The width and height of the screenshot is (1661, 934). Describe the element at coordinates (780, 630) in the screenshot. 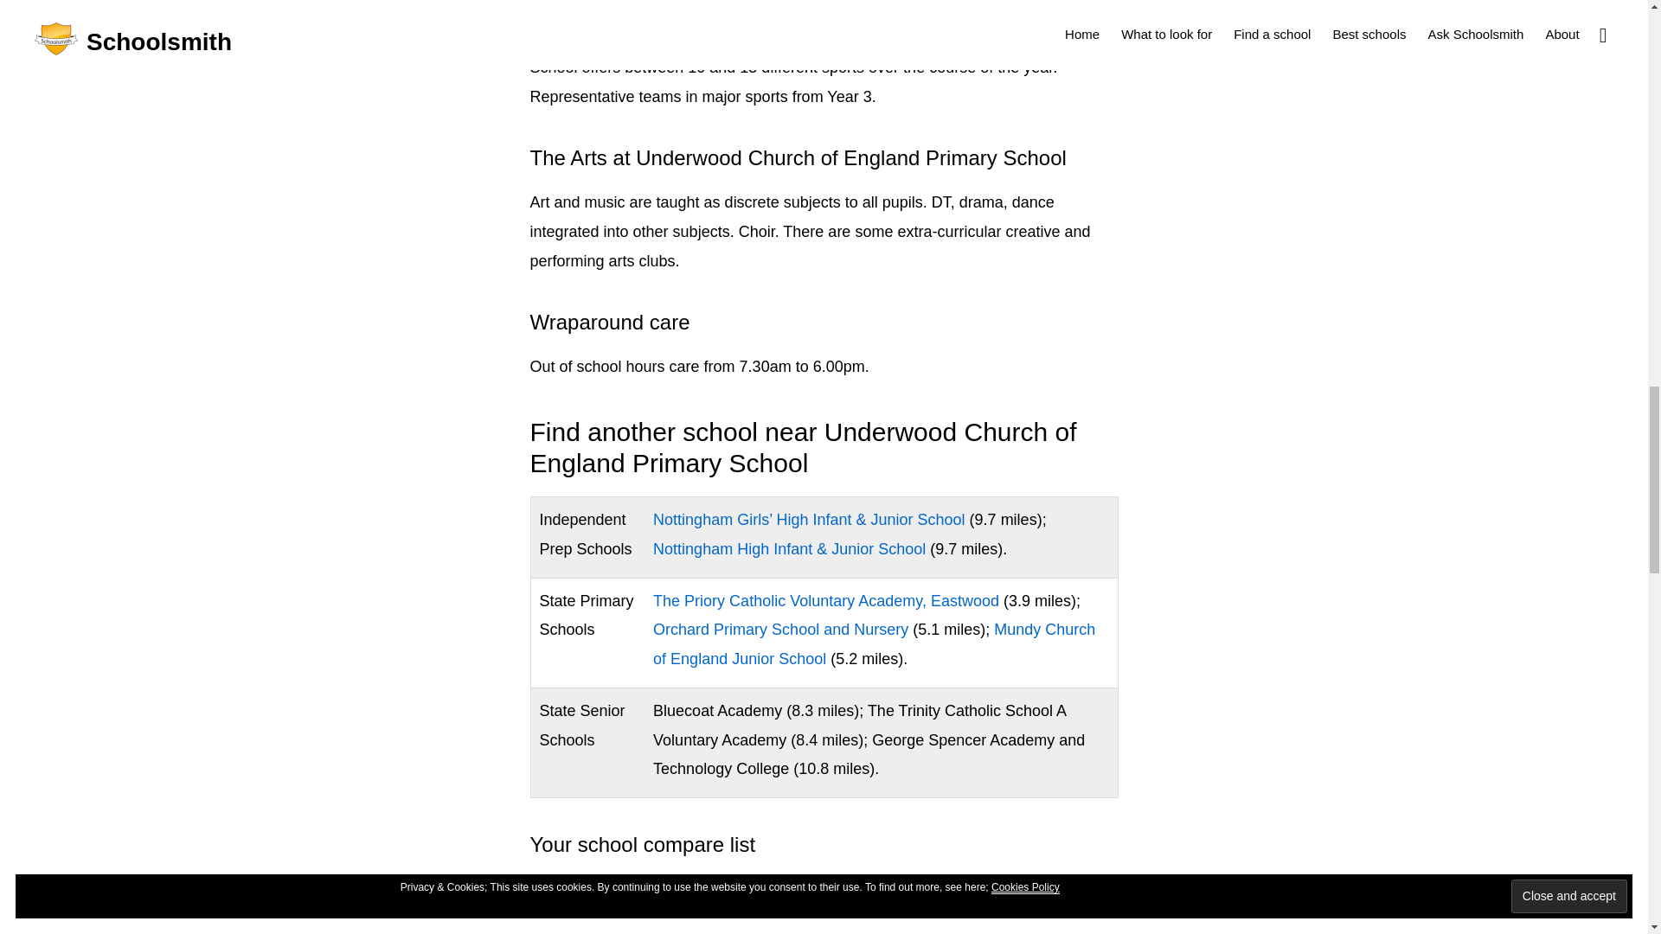

I see `Orchard Primary School and Nursery` at that location.